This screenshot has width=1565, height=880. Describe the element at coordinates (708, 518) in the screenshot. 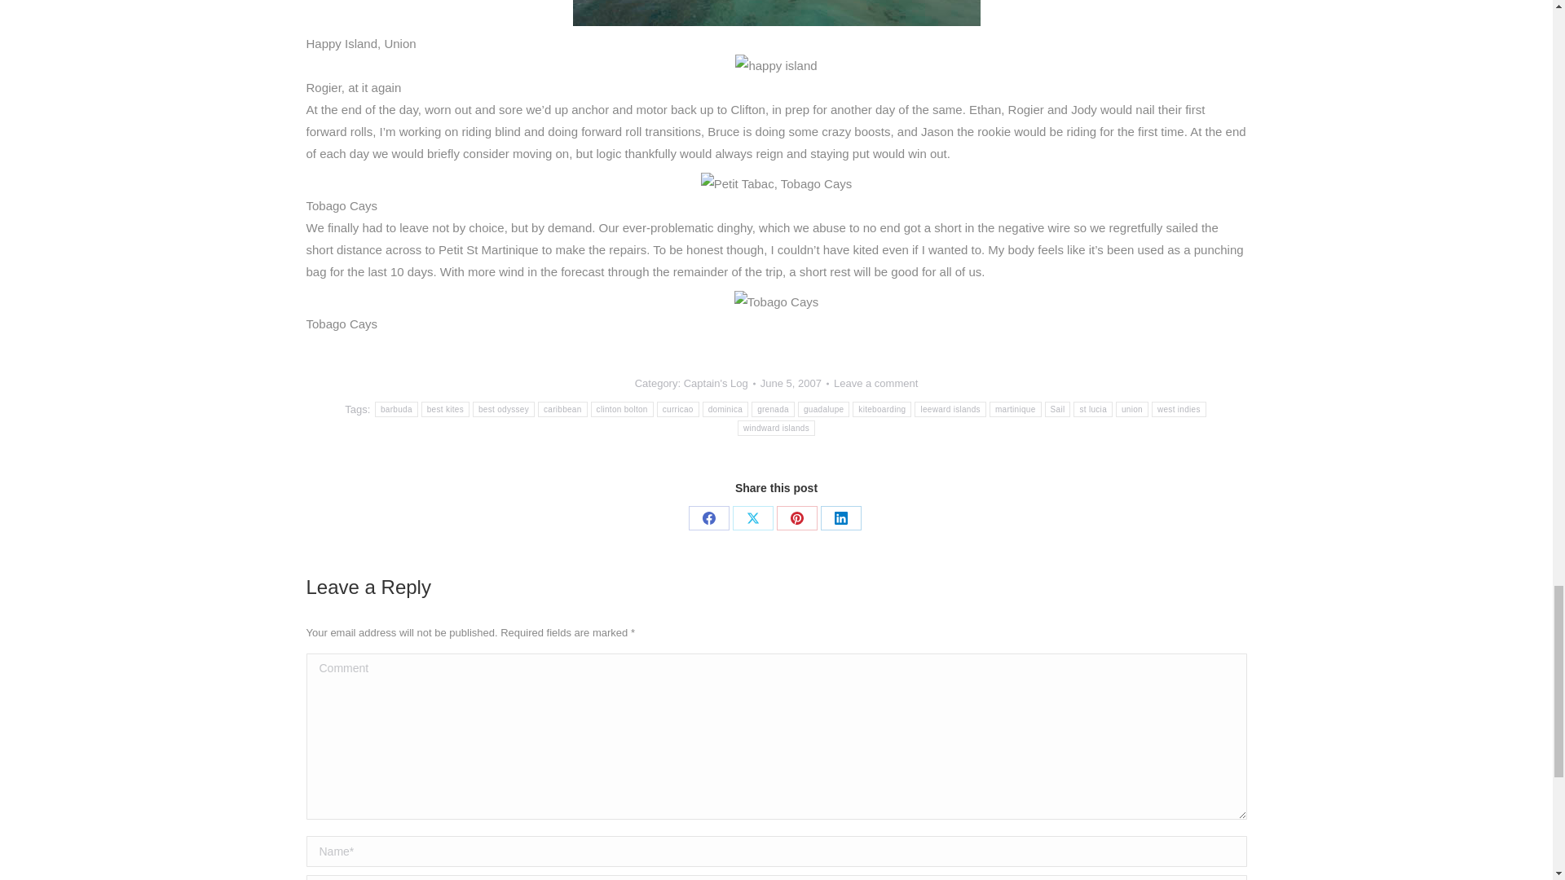

I see `Facebook` at that location.